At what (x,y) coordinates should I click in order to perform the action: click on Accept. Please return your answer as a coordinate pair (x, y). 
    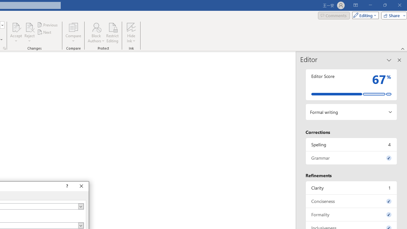
    Looking at the image, I should click on (16, 32).